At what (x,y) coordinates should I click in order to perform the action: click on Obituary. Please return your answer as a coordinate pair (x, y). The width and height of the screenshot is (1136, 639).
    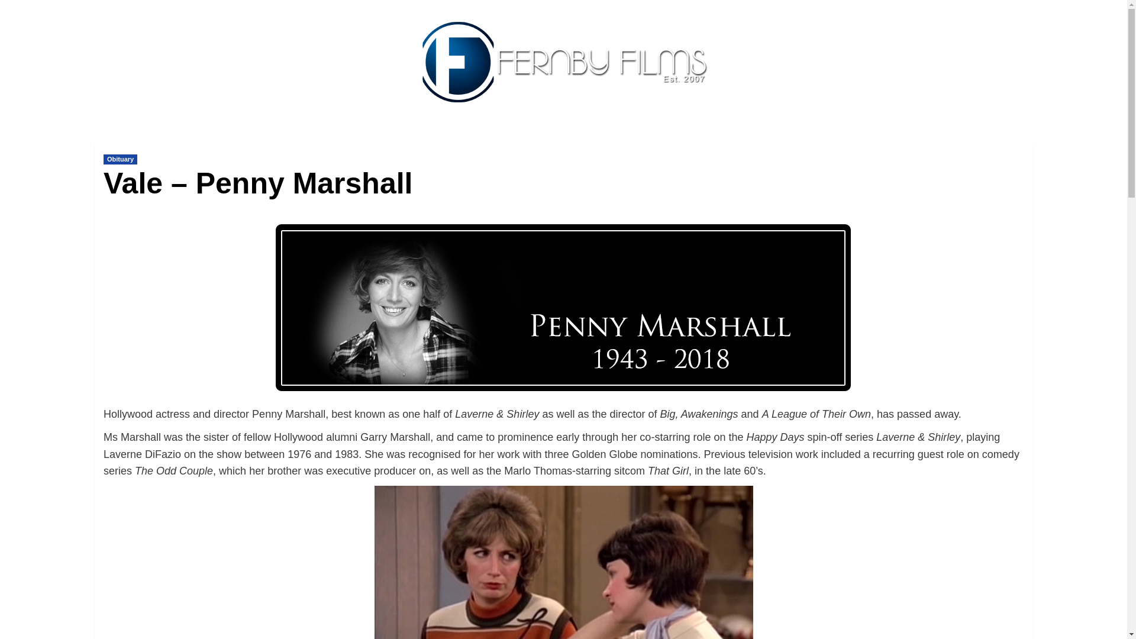
    Looking at the image, I should click on (120, 159).